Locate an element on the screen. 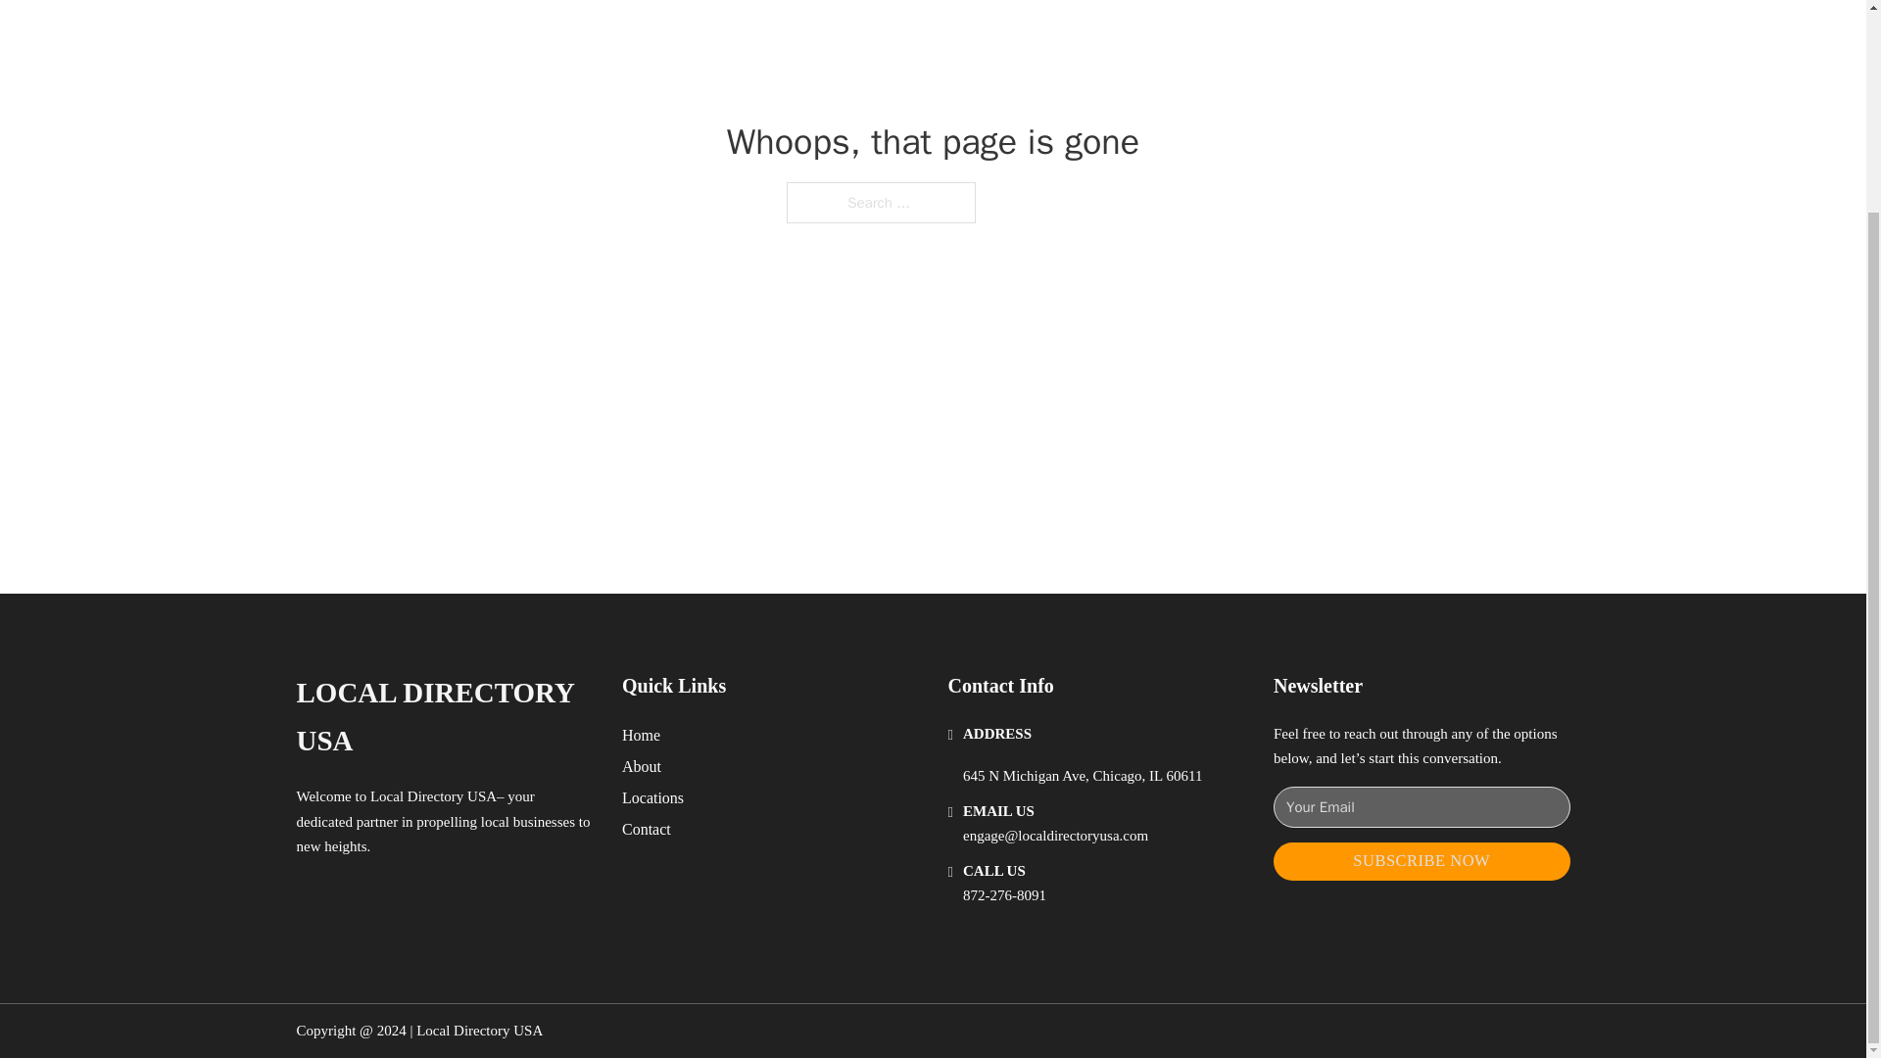 This screenshot has height=1058, width=1881. SUBSCRIBE NOW is located at coordinates (1422, 860).